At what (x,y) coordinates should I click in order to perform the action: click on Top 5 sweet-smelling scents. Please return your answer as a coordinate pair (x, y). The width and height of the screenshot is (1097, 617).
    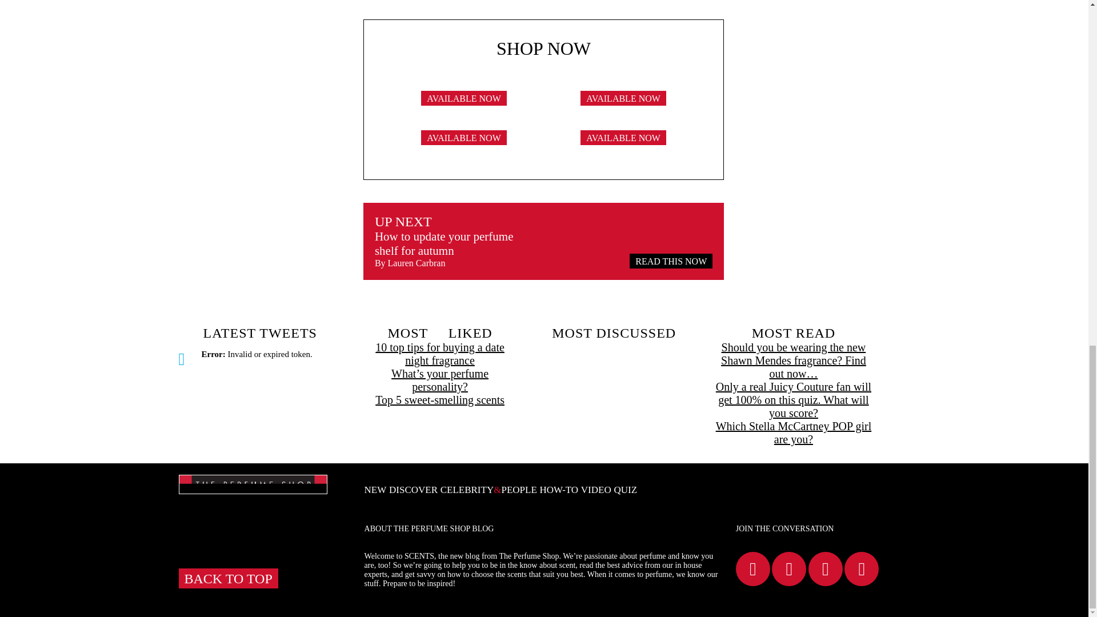
    Looking at the image, I should click on (440, 400).